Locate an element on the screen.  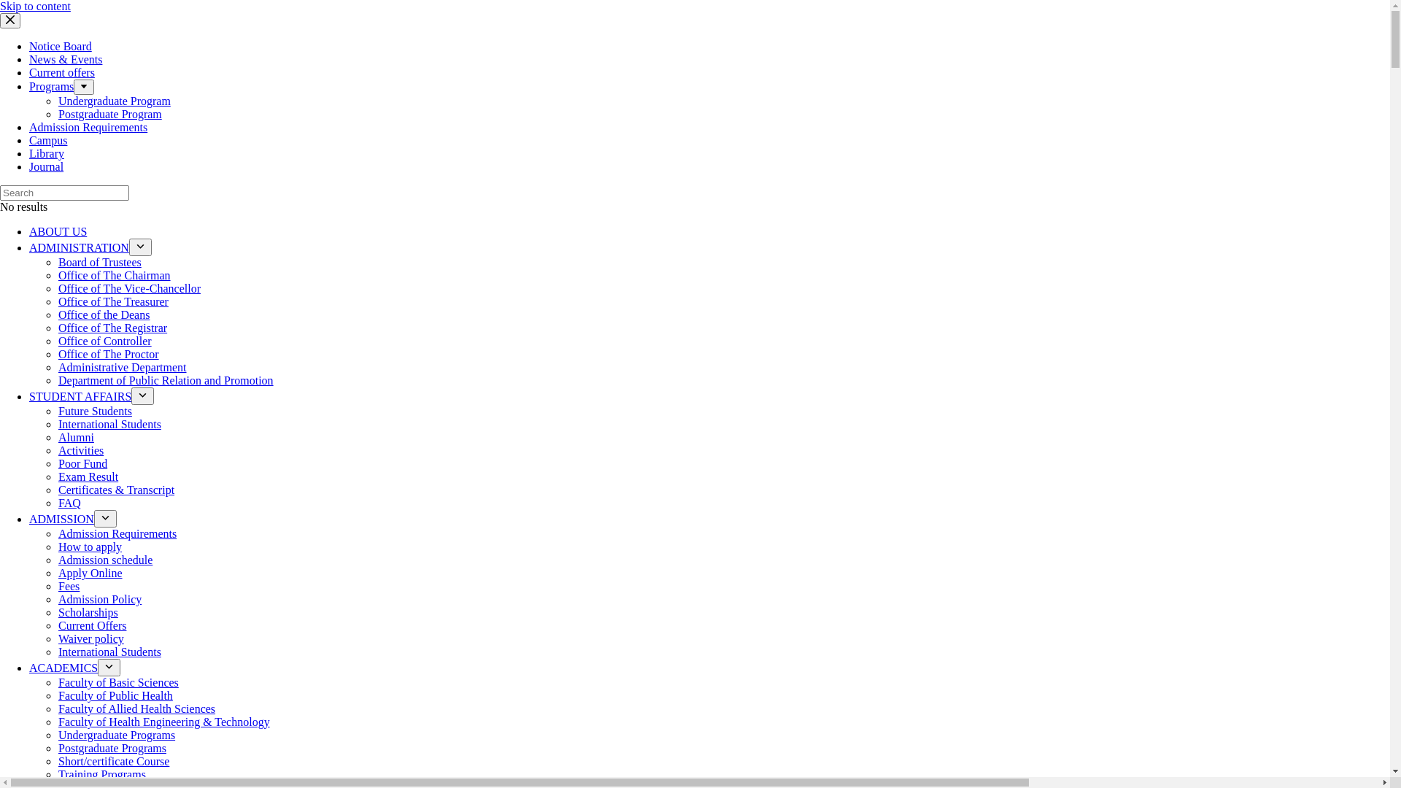
Office of The Vice-Chancellor is located at coordinates (130, 289).